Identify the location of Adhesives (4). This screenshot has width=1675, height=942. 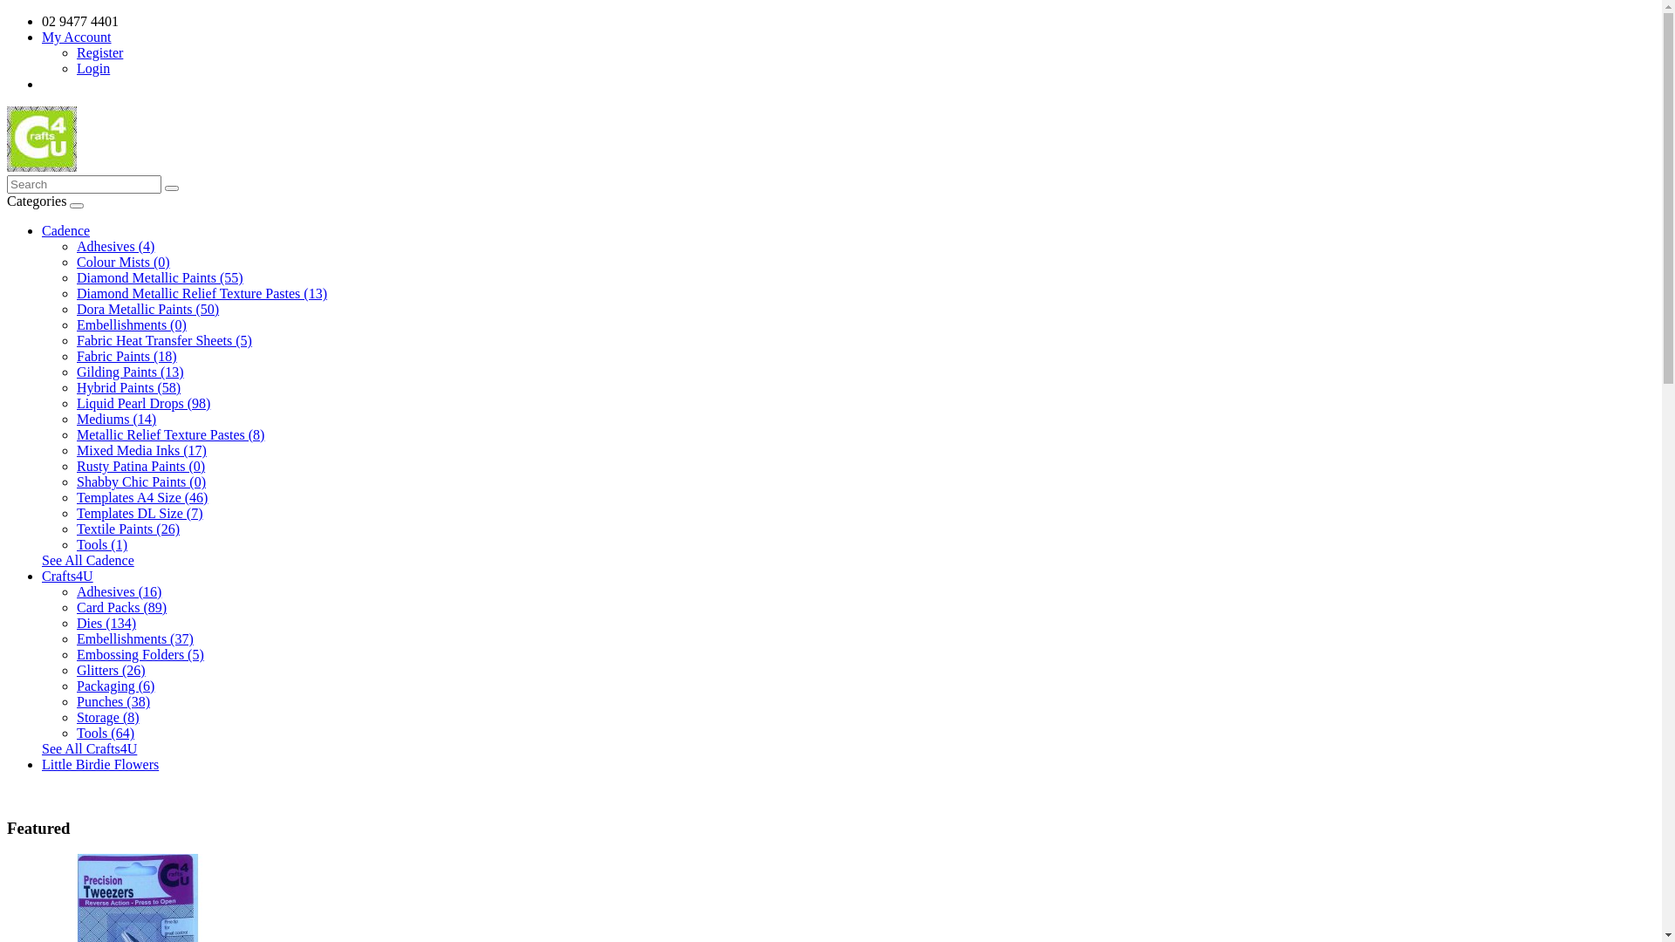
(115, 246).